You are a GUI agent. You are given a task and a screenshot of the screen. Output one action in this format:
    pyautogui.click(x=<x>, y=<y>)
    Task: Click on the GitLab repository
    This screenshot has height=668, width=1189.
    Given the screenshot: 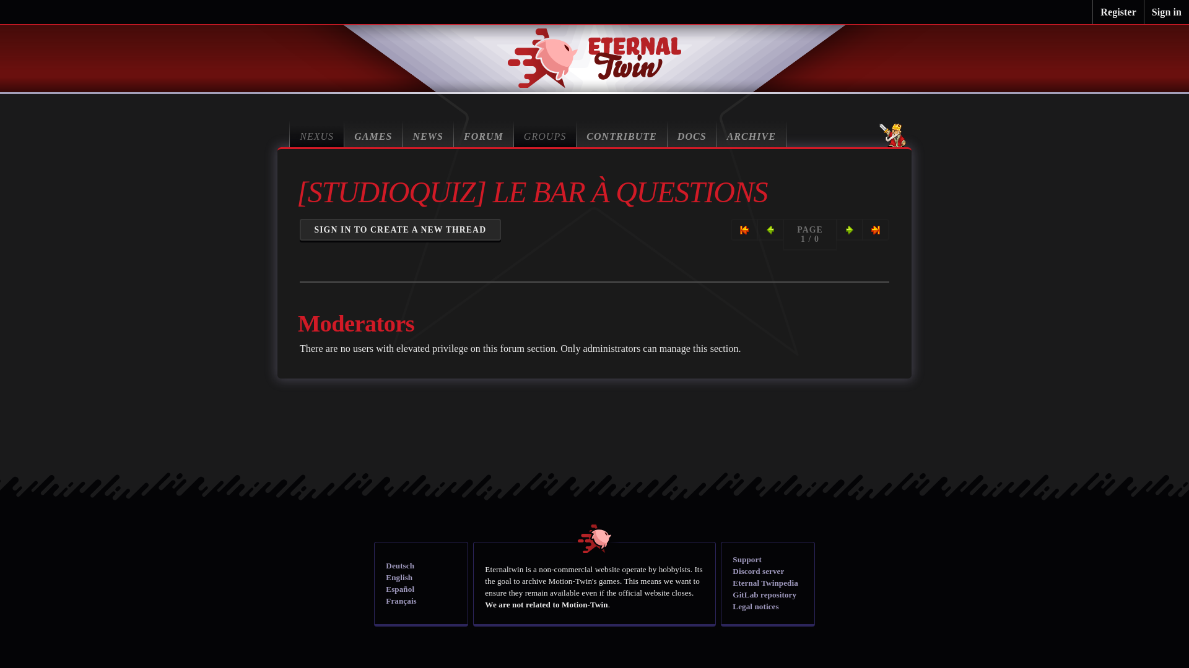 What is the action you would take?
    pyautogui.click(x=764, y=594)
    